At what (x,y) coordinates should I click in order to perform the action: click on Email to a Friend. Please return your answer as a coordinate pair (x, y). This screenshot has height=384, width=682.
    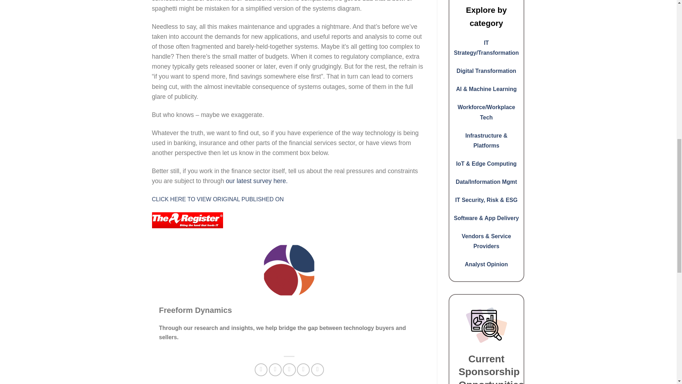
    Looking at the image, I should click on (289, 370).